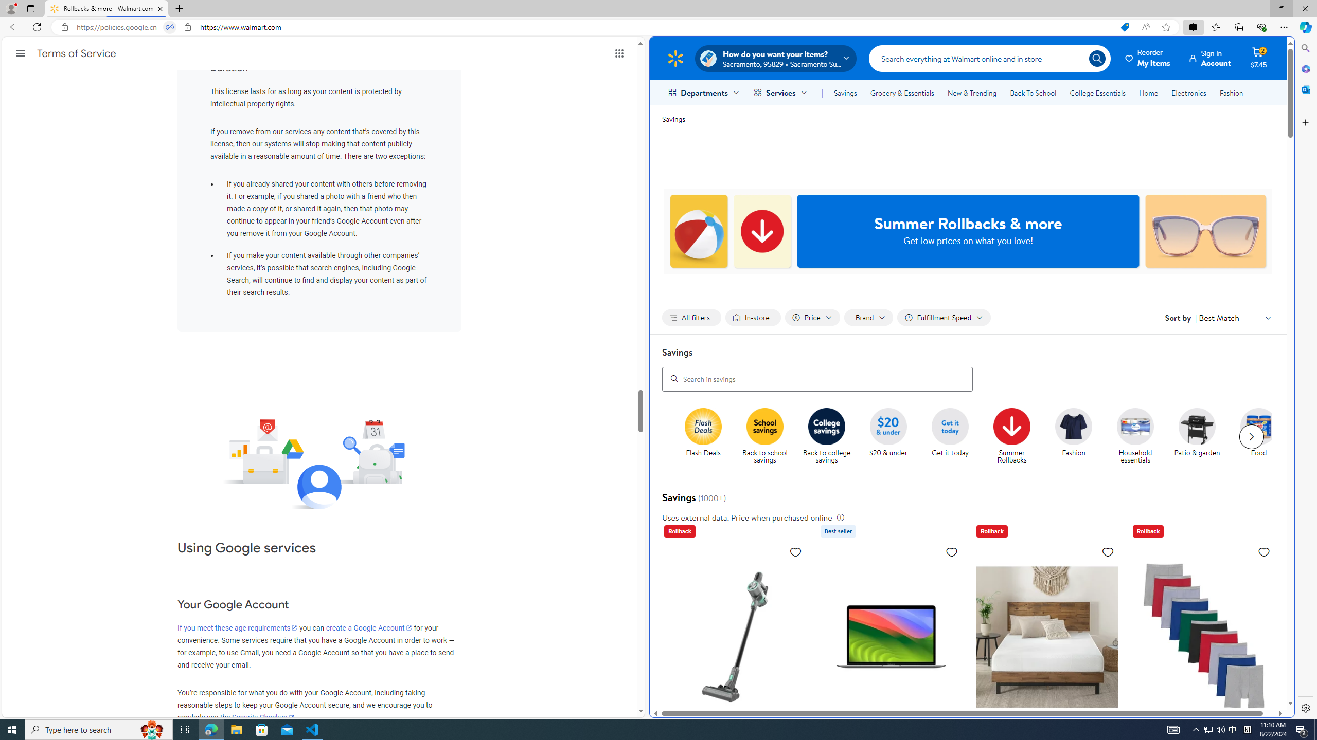  What do you see at coordinates (187, 27) in the screenshot?
I see `View site information` at bounding box center [187, 27].